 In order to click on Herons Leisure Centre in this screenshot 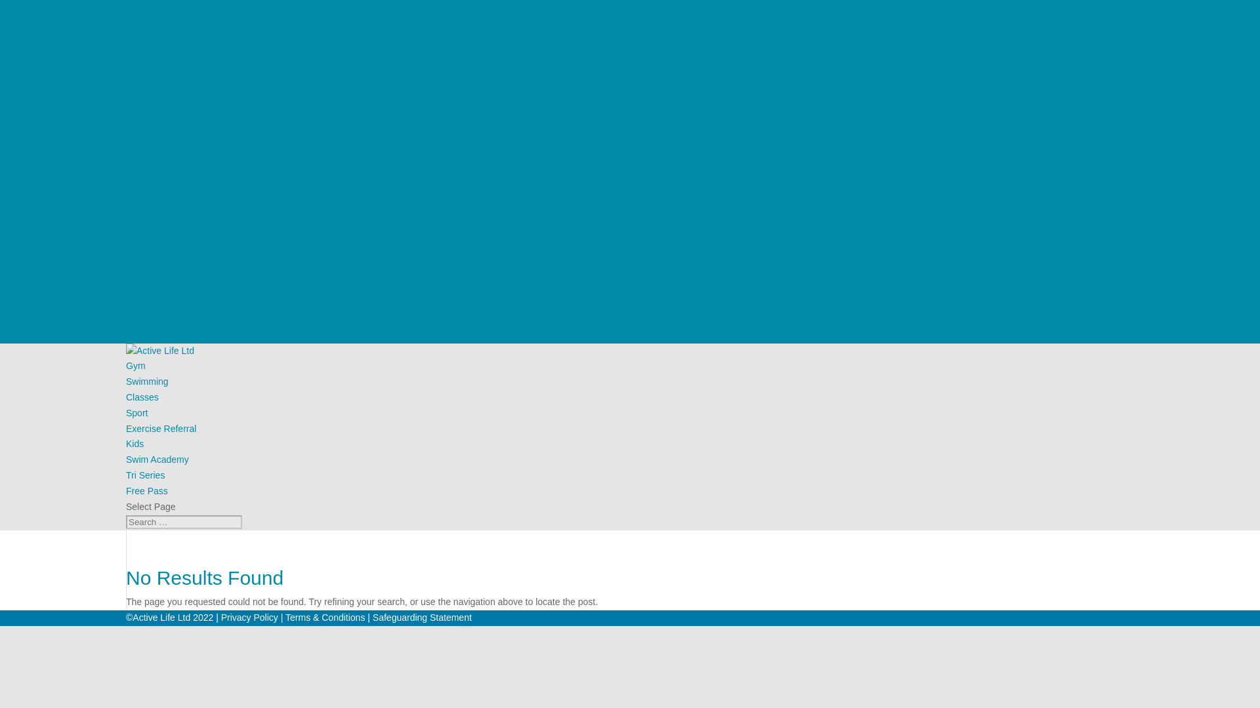, I will do `click(172, 273)`.